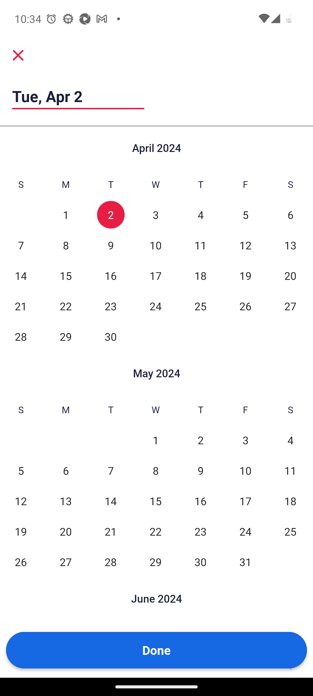  Describe the element at coordinates (155, 501) in the screenshot. I see `15 Wed, May 15, Not Selected` at that location.